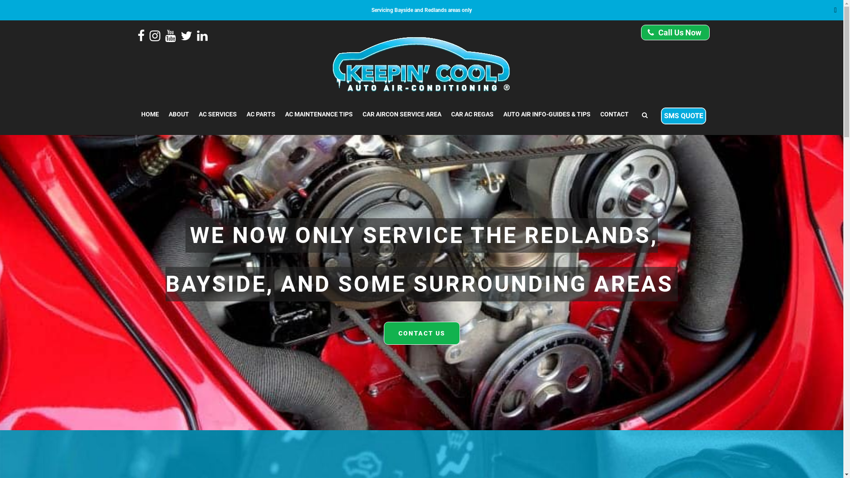  I want to click on AUTO AIR INFO-GUIDES & TIPS, so click(547, 114).